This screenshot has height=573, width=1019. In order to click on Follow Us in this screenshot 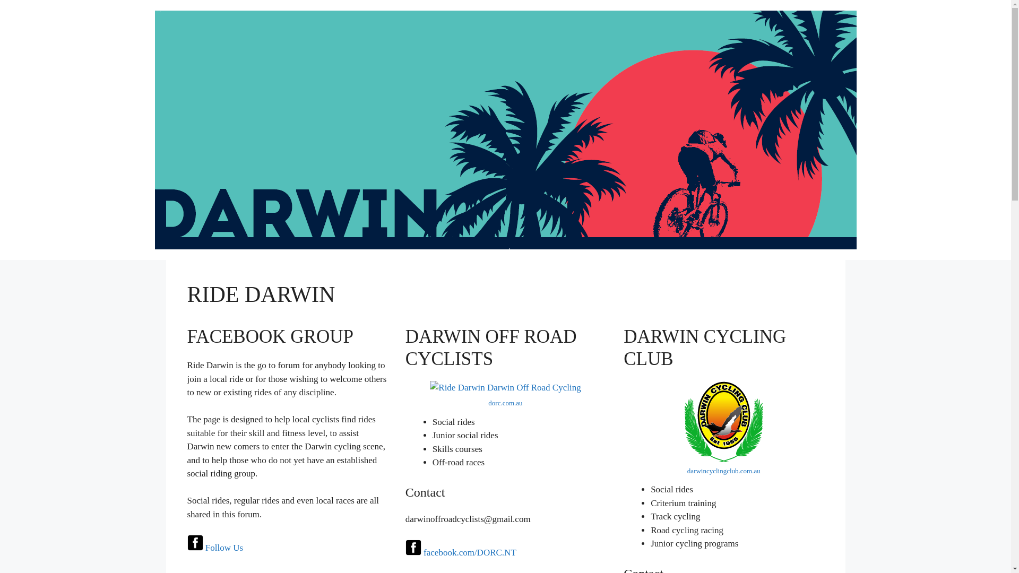, I will do `click(224, 548)`.